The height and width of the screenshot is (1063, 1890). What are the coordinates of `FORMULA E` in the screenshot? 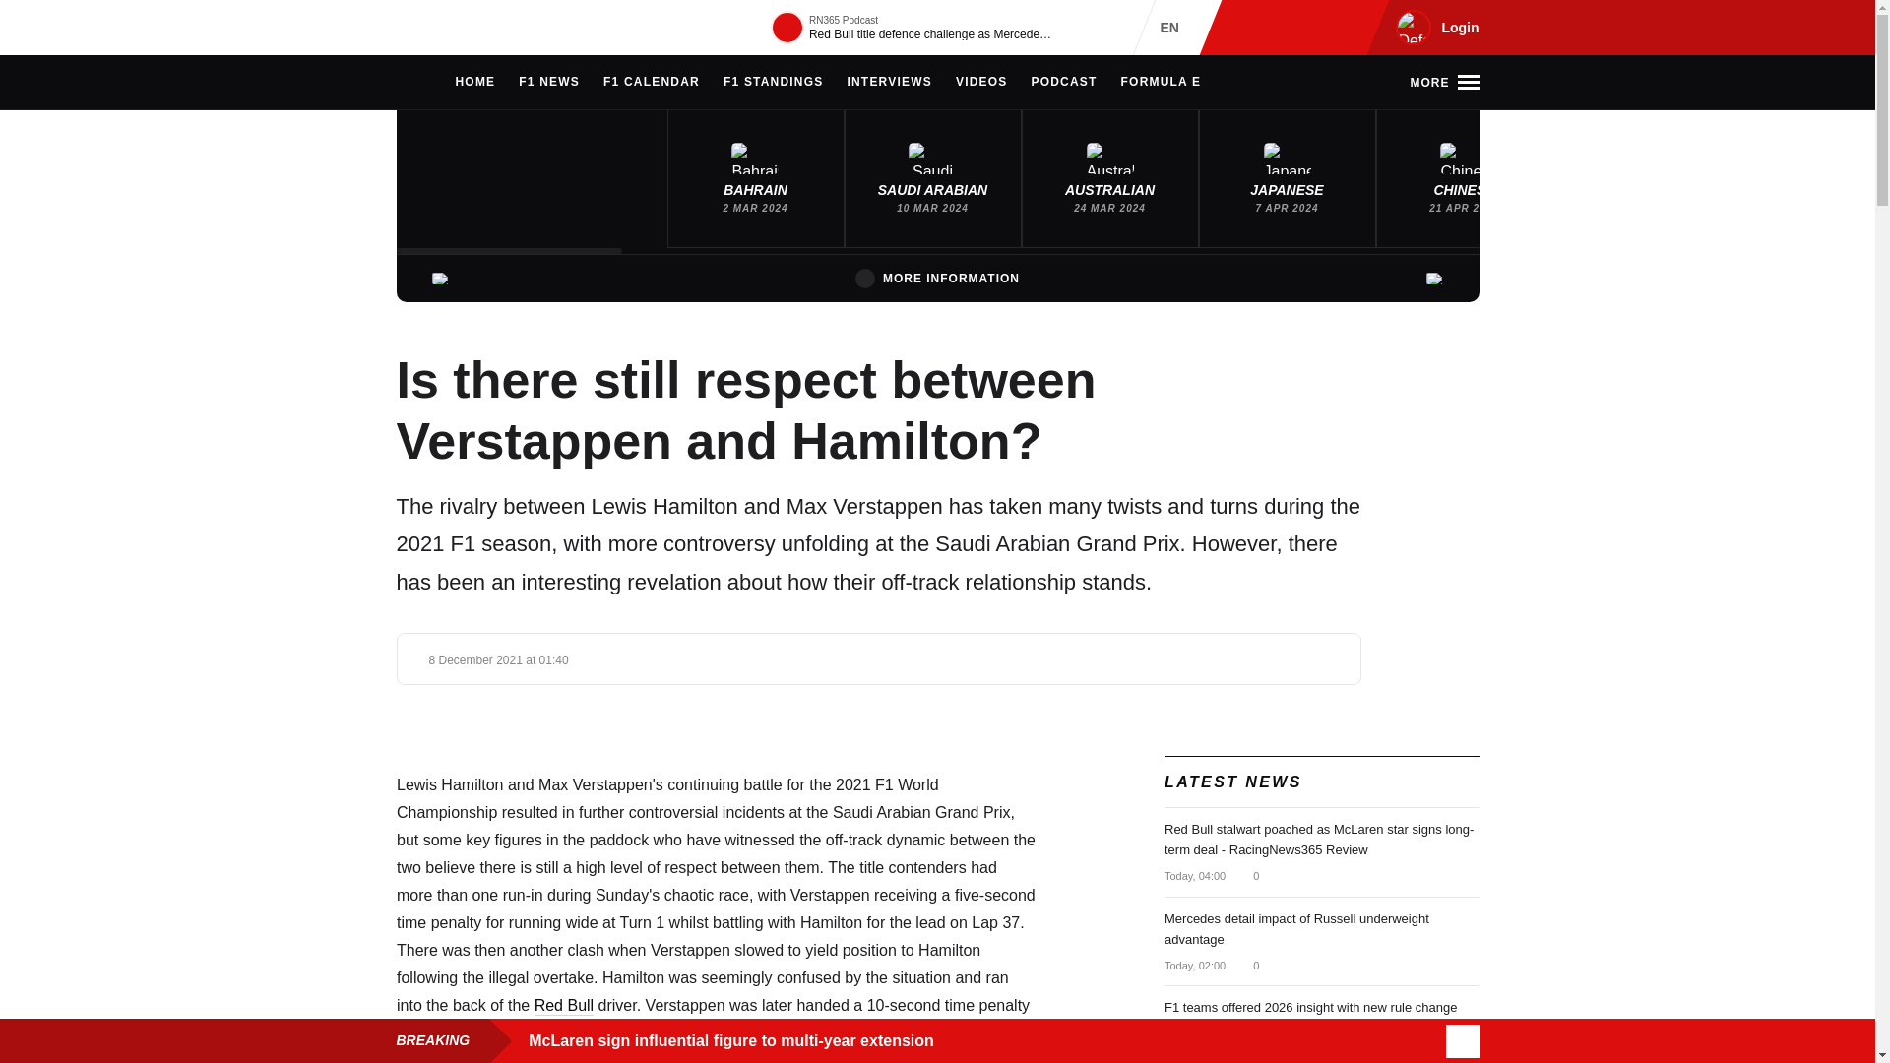 It's located at (1162, 83).